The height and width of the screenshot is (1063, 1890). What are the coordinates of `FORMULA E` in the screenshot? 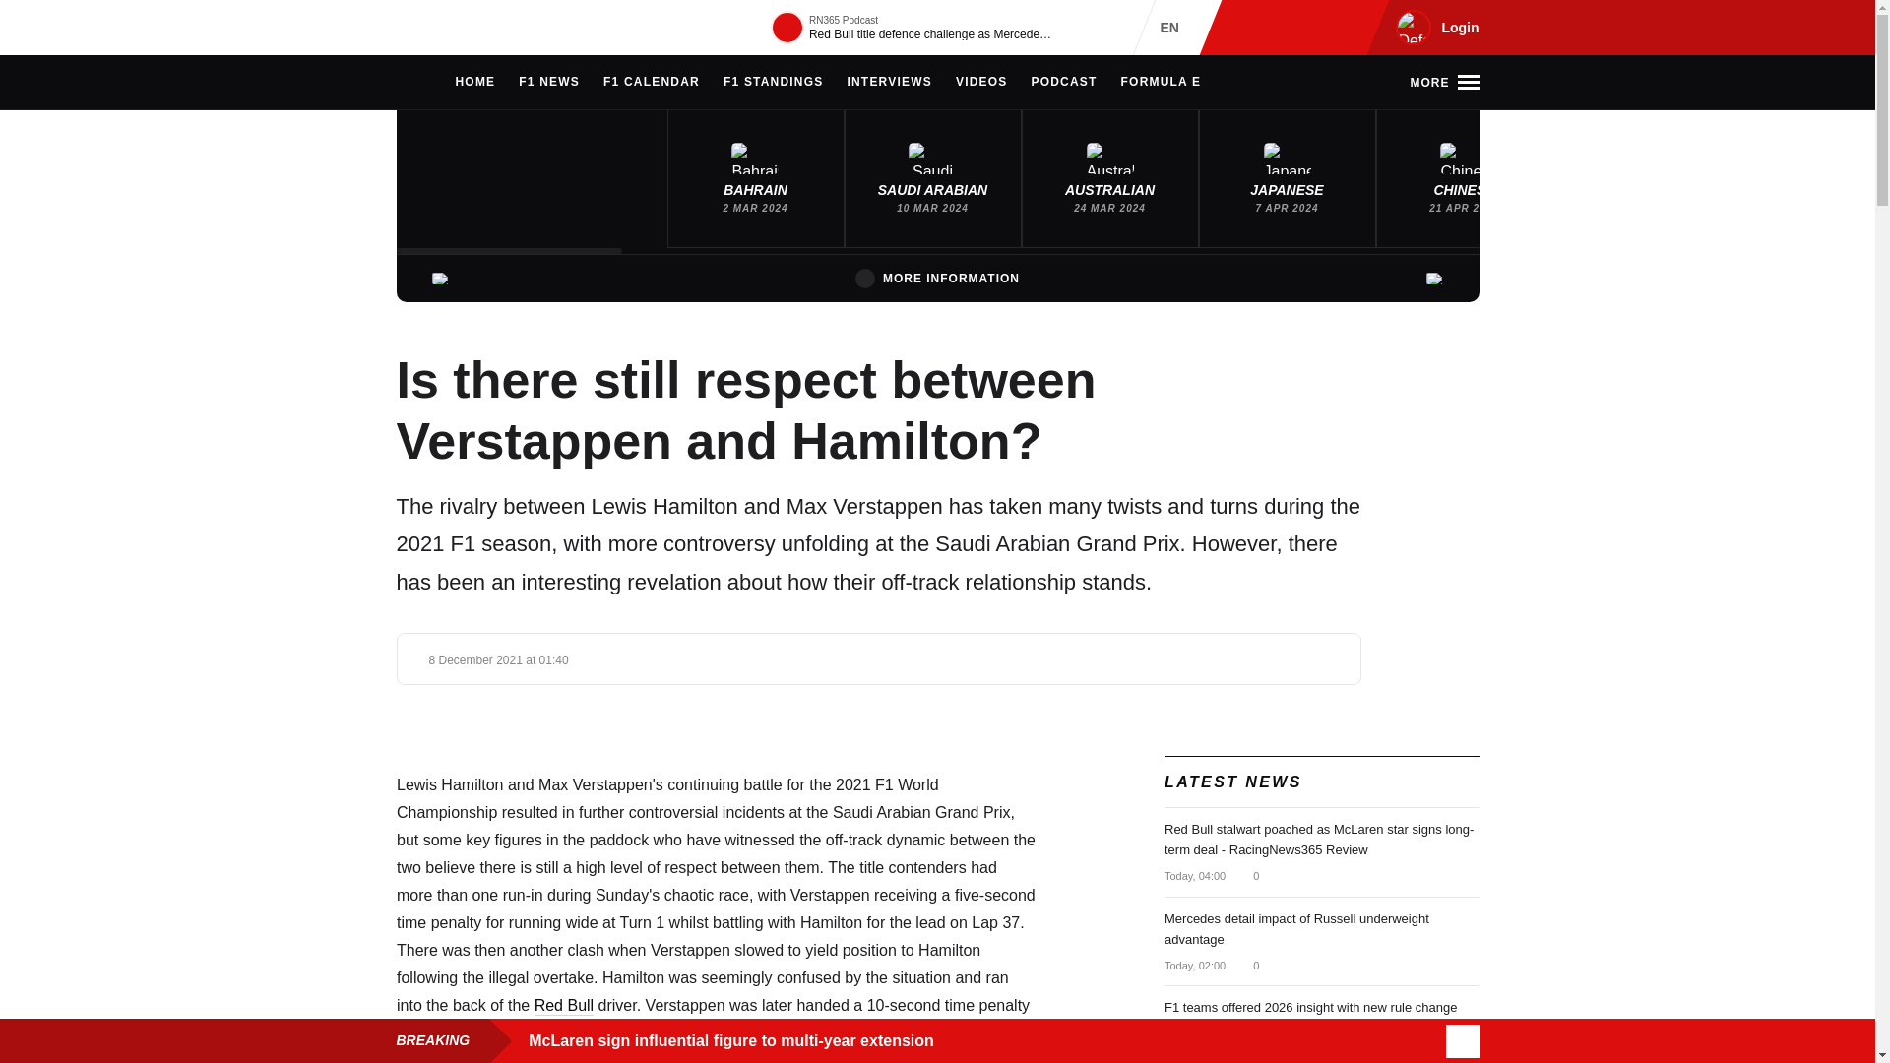 It's located at (1162, 83).